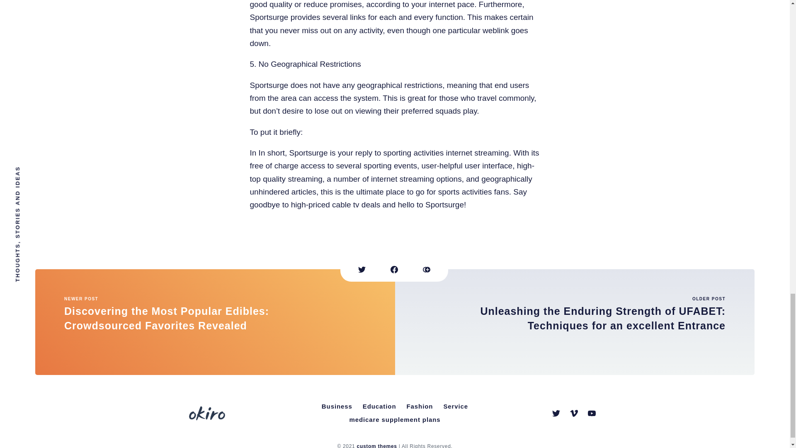  I want to click on custom themes, so click(377, 446).